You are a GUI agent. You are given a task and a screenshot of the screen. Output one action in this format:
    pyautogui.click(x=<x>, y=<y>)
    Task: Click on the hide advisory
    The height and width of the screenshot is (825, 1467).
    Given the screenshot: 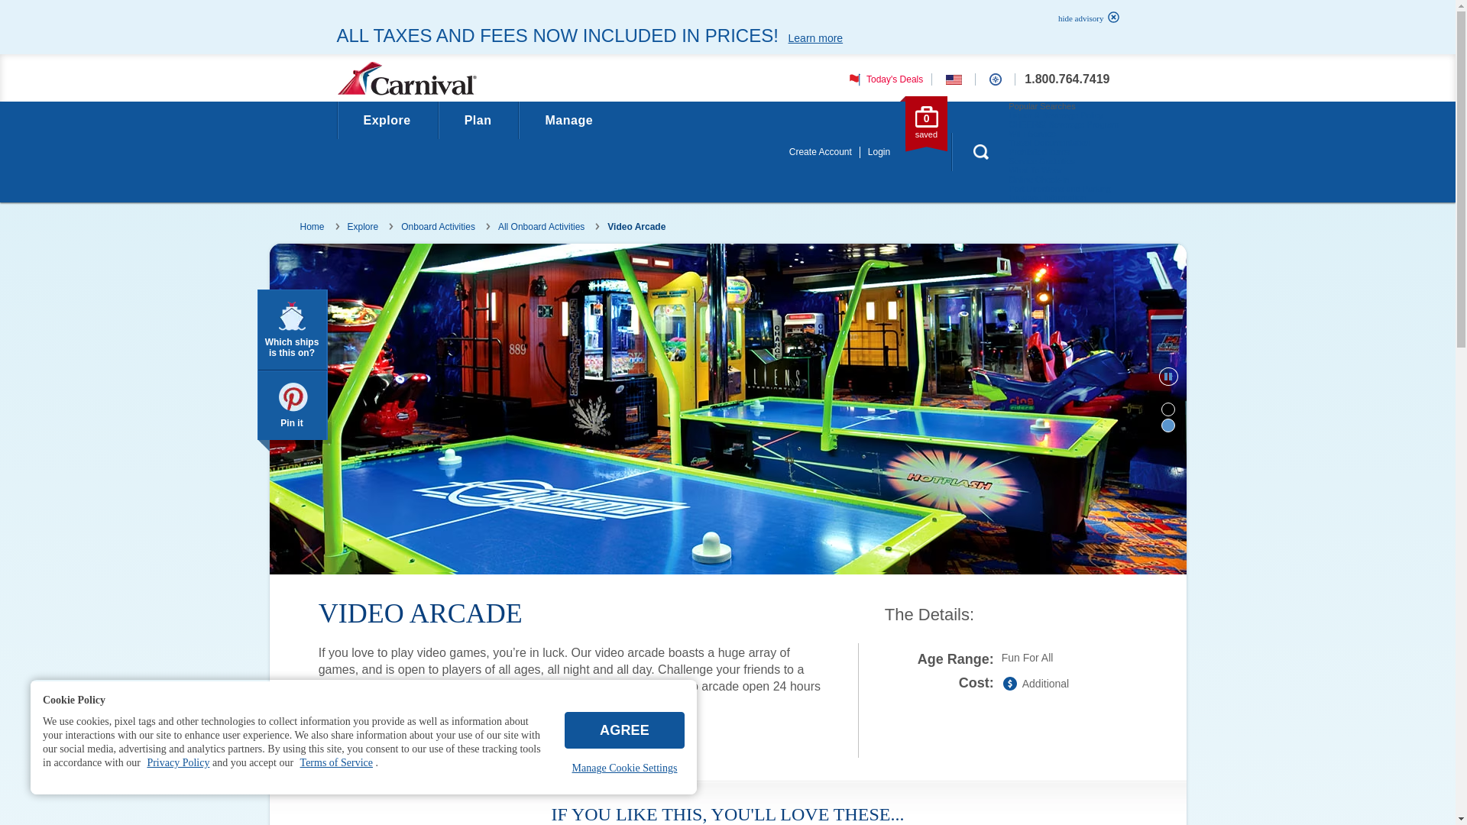 What is the action you would take?
    pyautogui.click(x=1084, y=18)
    